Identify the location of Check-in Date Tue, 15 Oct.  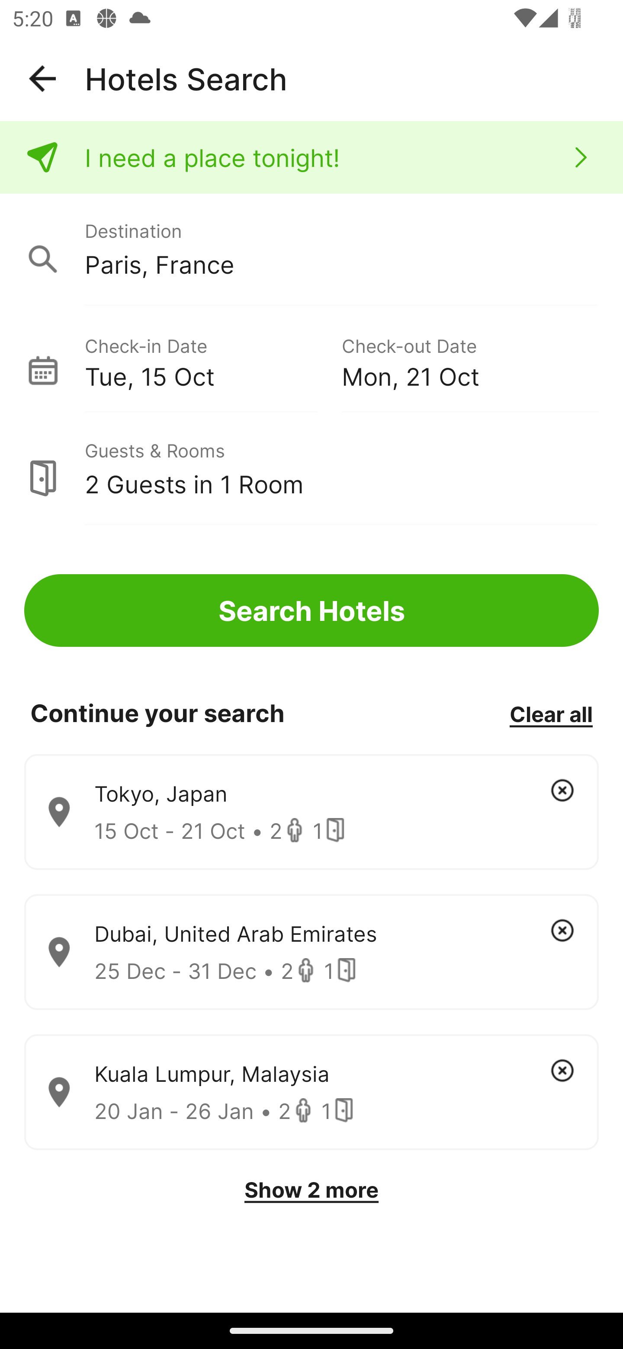
(213, 361).